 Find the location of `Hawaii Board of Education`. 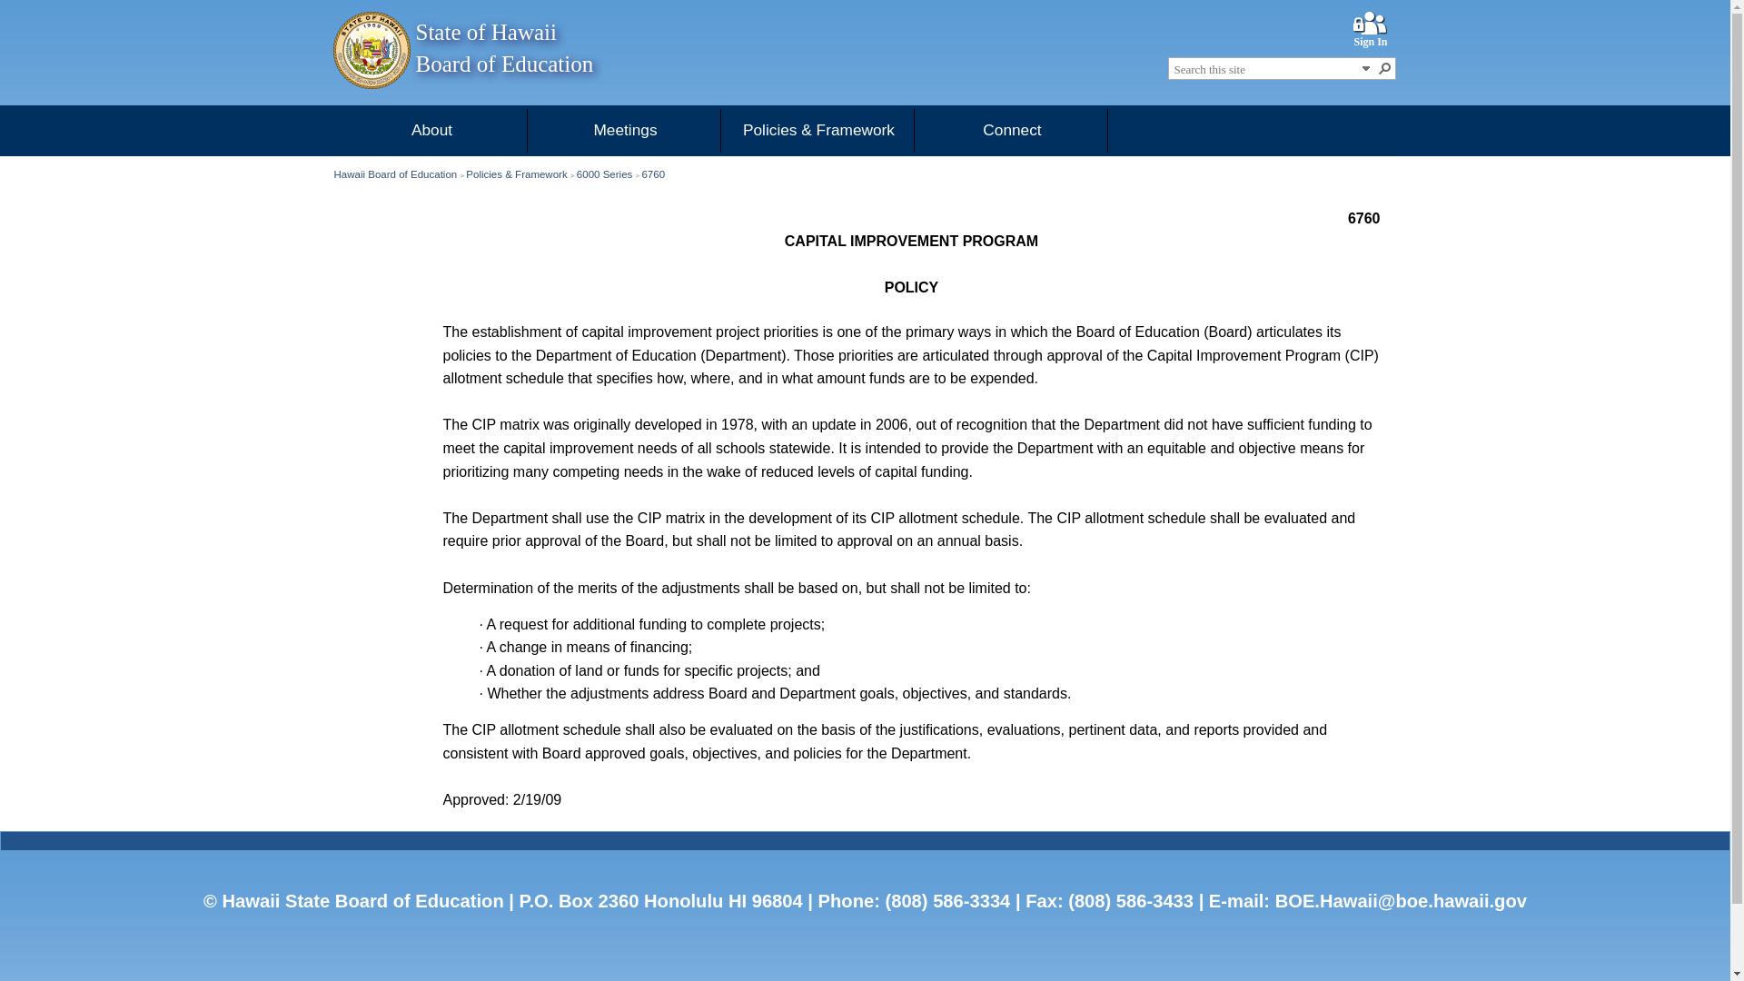

Hawaii Board of Education is located at coordinates (394, 173).